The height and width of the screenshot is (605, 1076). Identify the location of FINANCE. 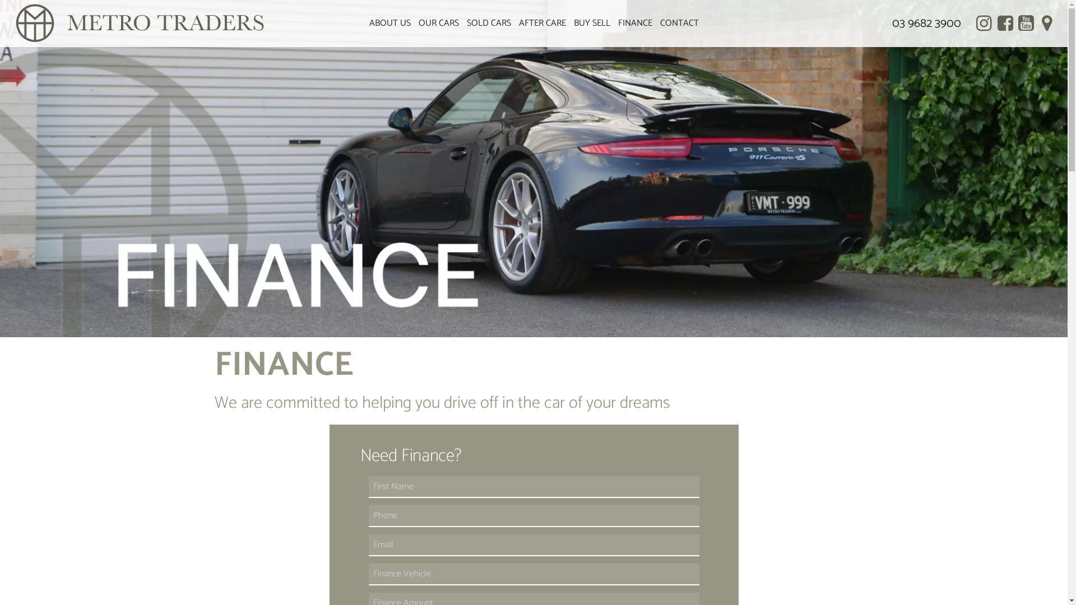
(636, 24).